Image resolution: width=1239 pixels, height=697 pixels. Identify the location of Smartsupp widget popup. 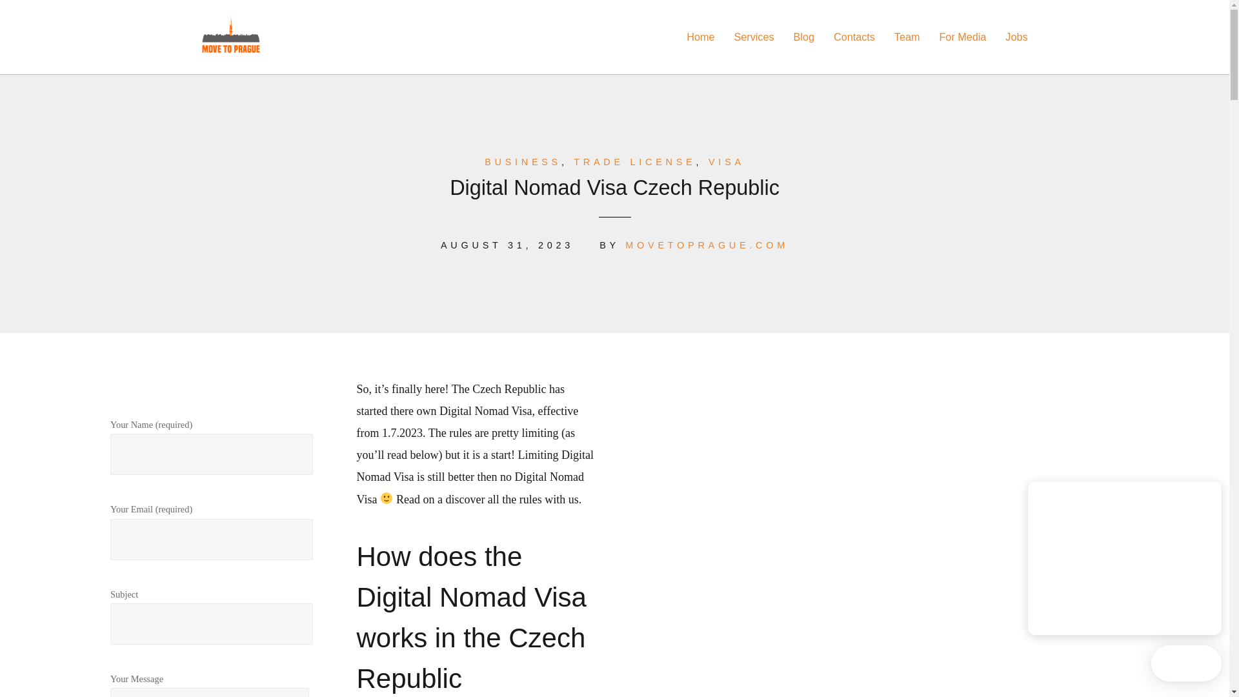
(1125, 558).